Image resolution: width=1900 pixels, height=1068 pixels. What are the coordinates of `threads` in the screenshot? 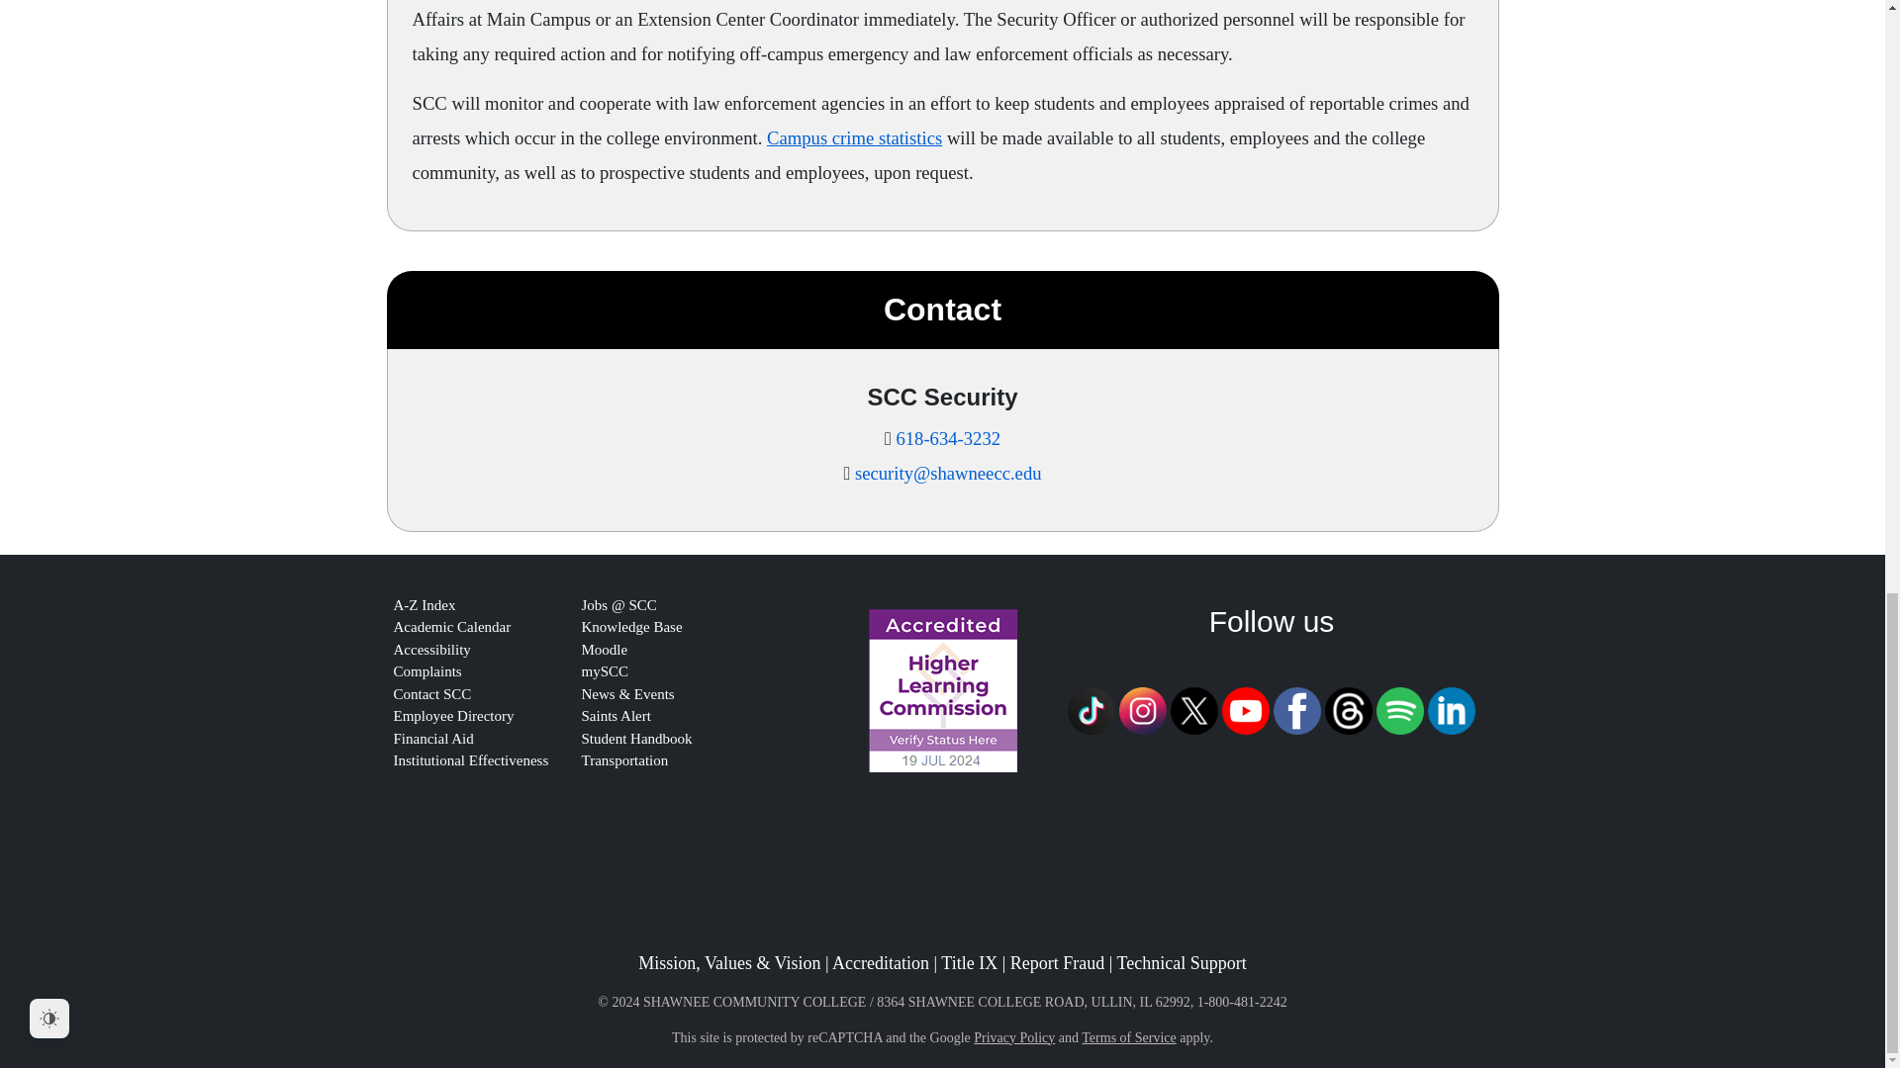 It's located at (1348, 708).